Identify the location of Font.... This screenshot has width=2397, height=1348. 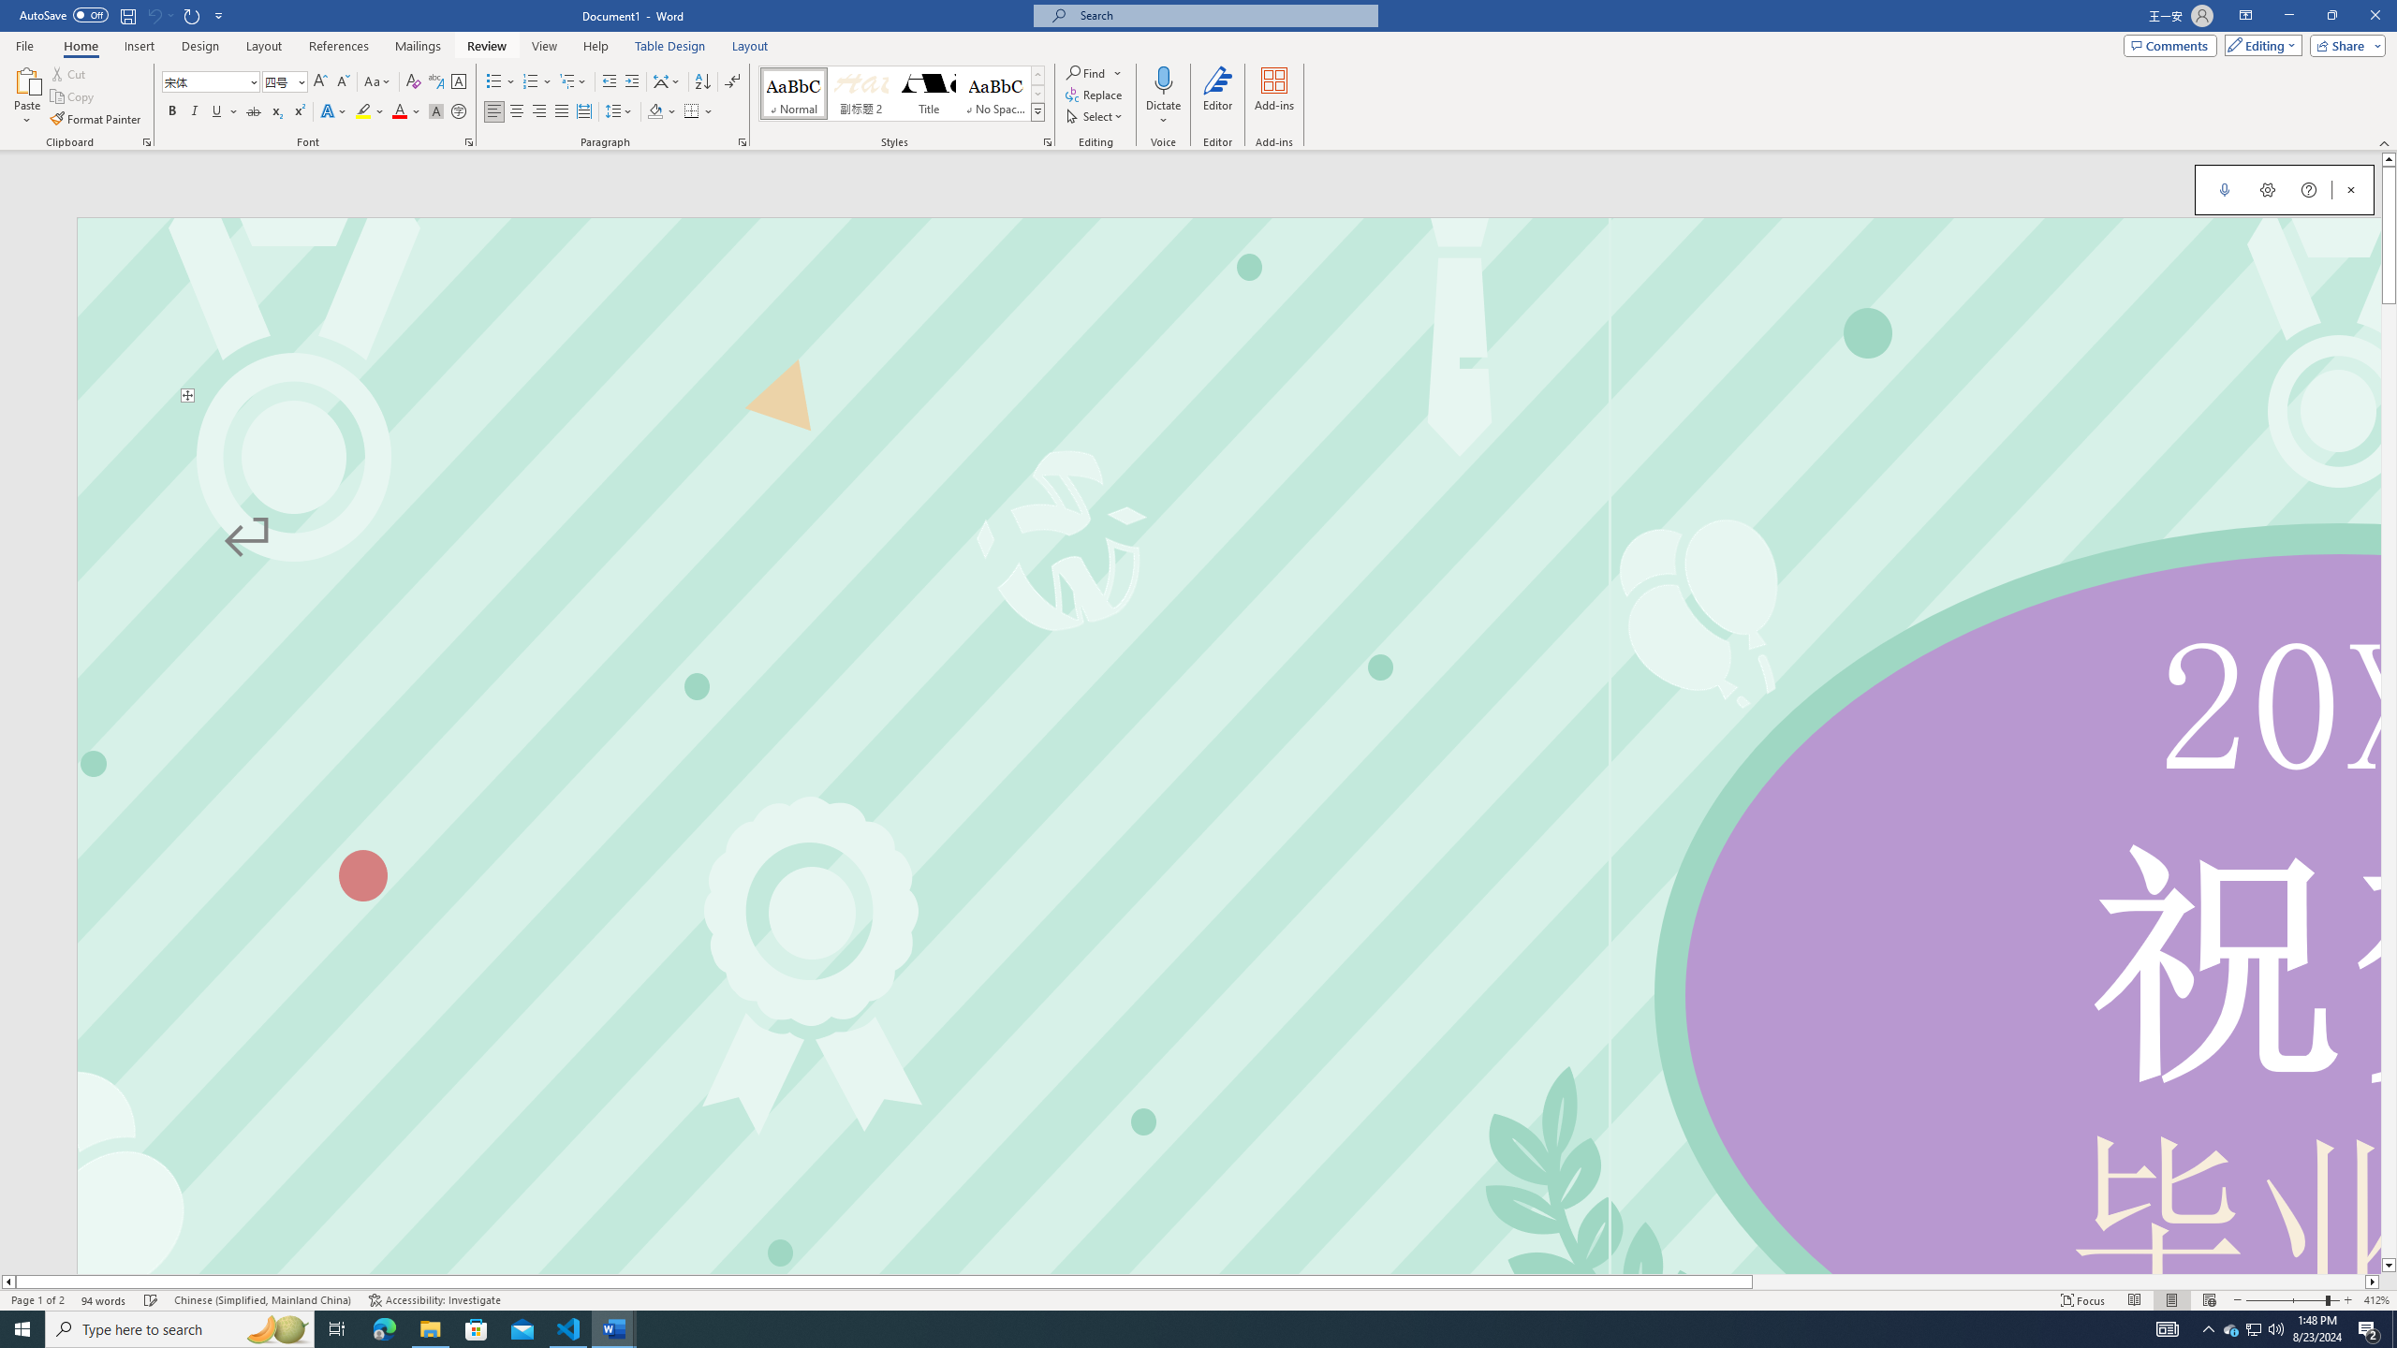
(470, 142).